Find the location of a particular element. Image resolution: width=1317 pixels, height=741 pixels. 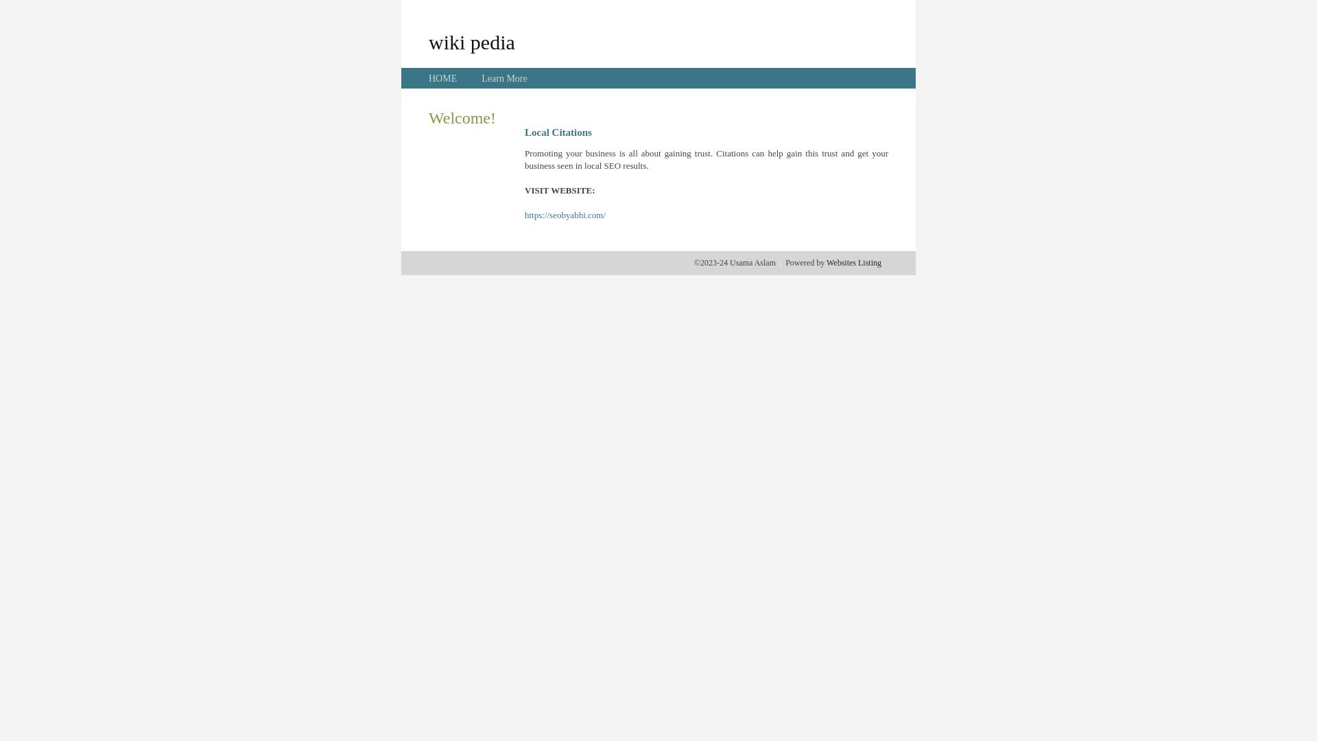

wiki pedia is located at coordinates (472, 42).